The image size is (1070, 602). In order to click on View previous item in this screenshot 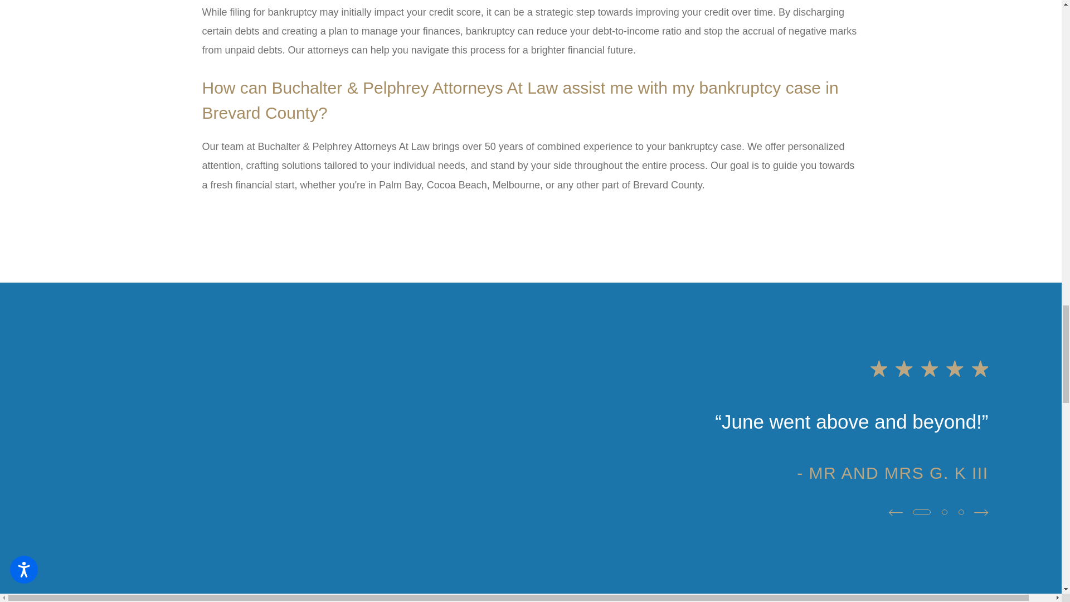, I will do `click(896, 513)`.